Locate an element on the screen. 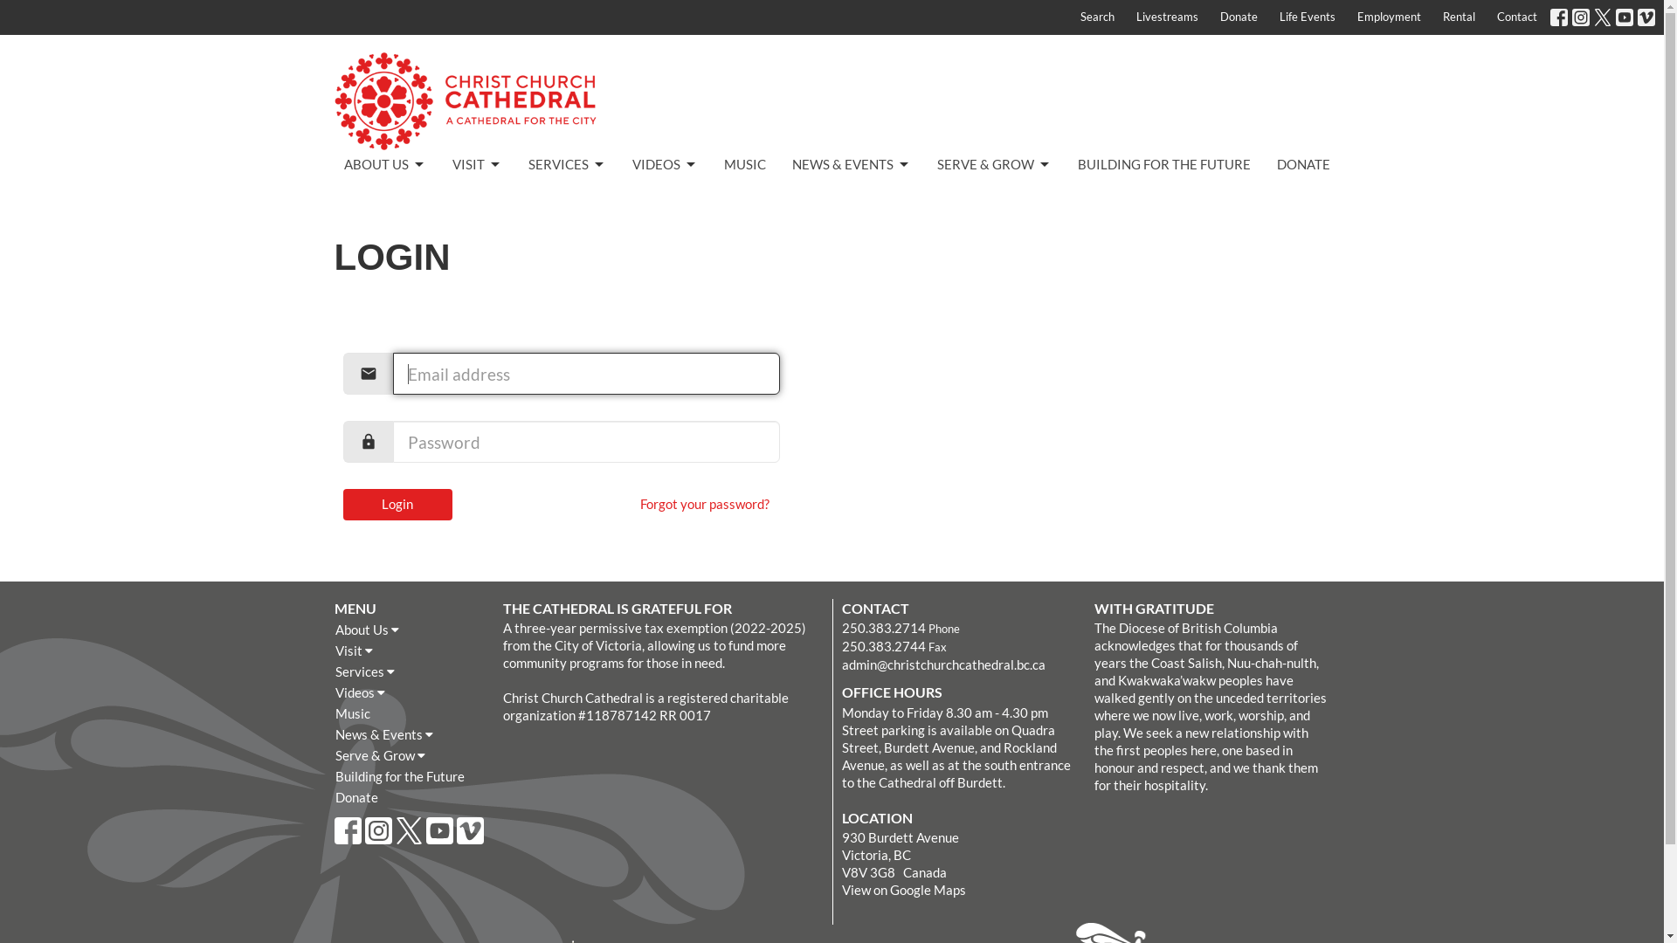 The height and width of the screenshot is (943, 1677). 250.383.2714 is located at coordinates (884, 628).